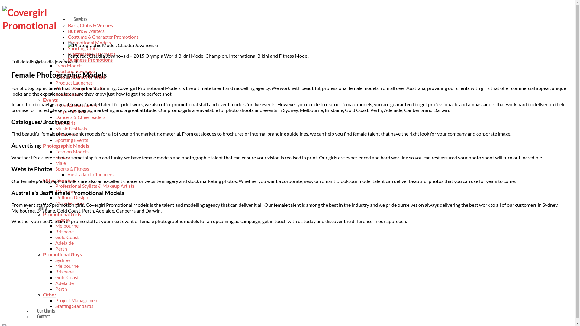 The image size is (580, 326). I want to click on Perth, so click(61, 249).